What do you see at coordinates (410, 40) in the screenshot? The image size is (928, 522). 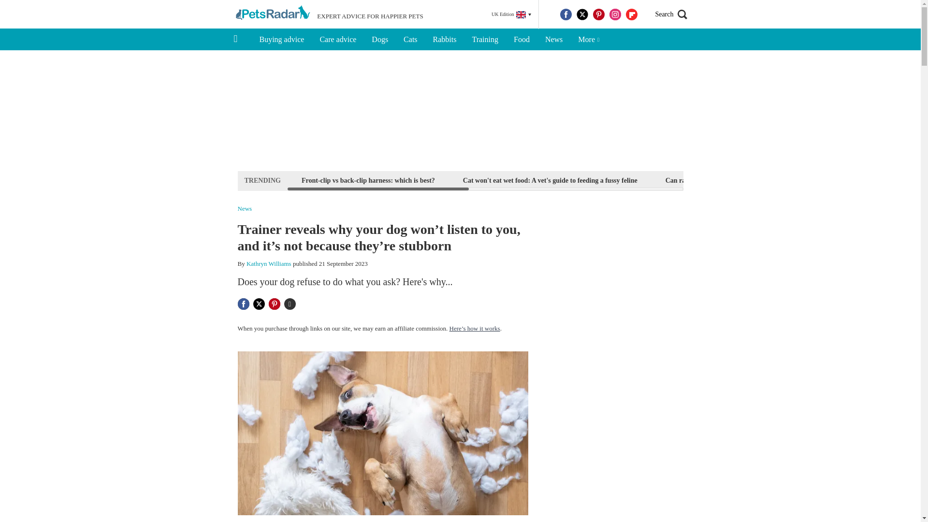 I see `Cats` at bounding box center [410, 40].